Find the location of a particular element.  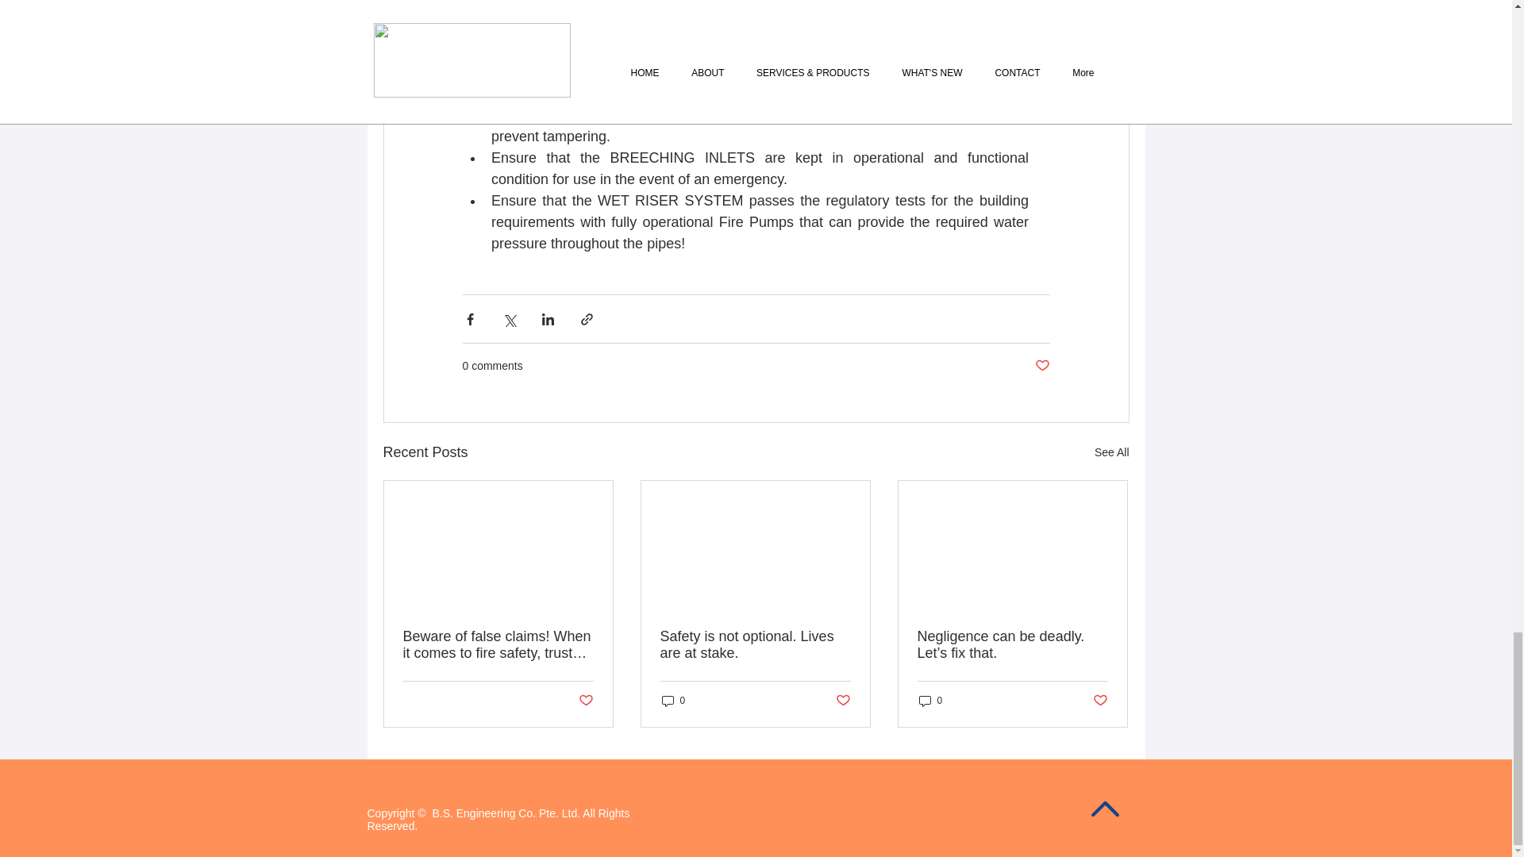

Safety is not optional. Lives are at stake. is located at coordinates (755, 644).